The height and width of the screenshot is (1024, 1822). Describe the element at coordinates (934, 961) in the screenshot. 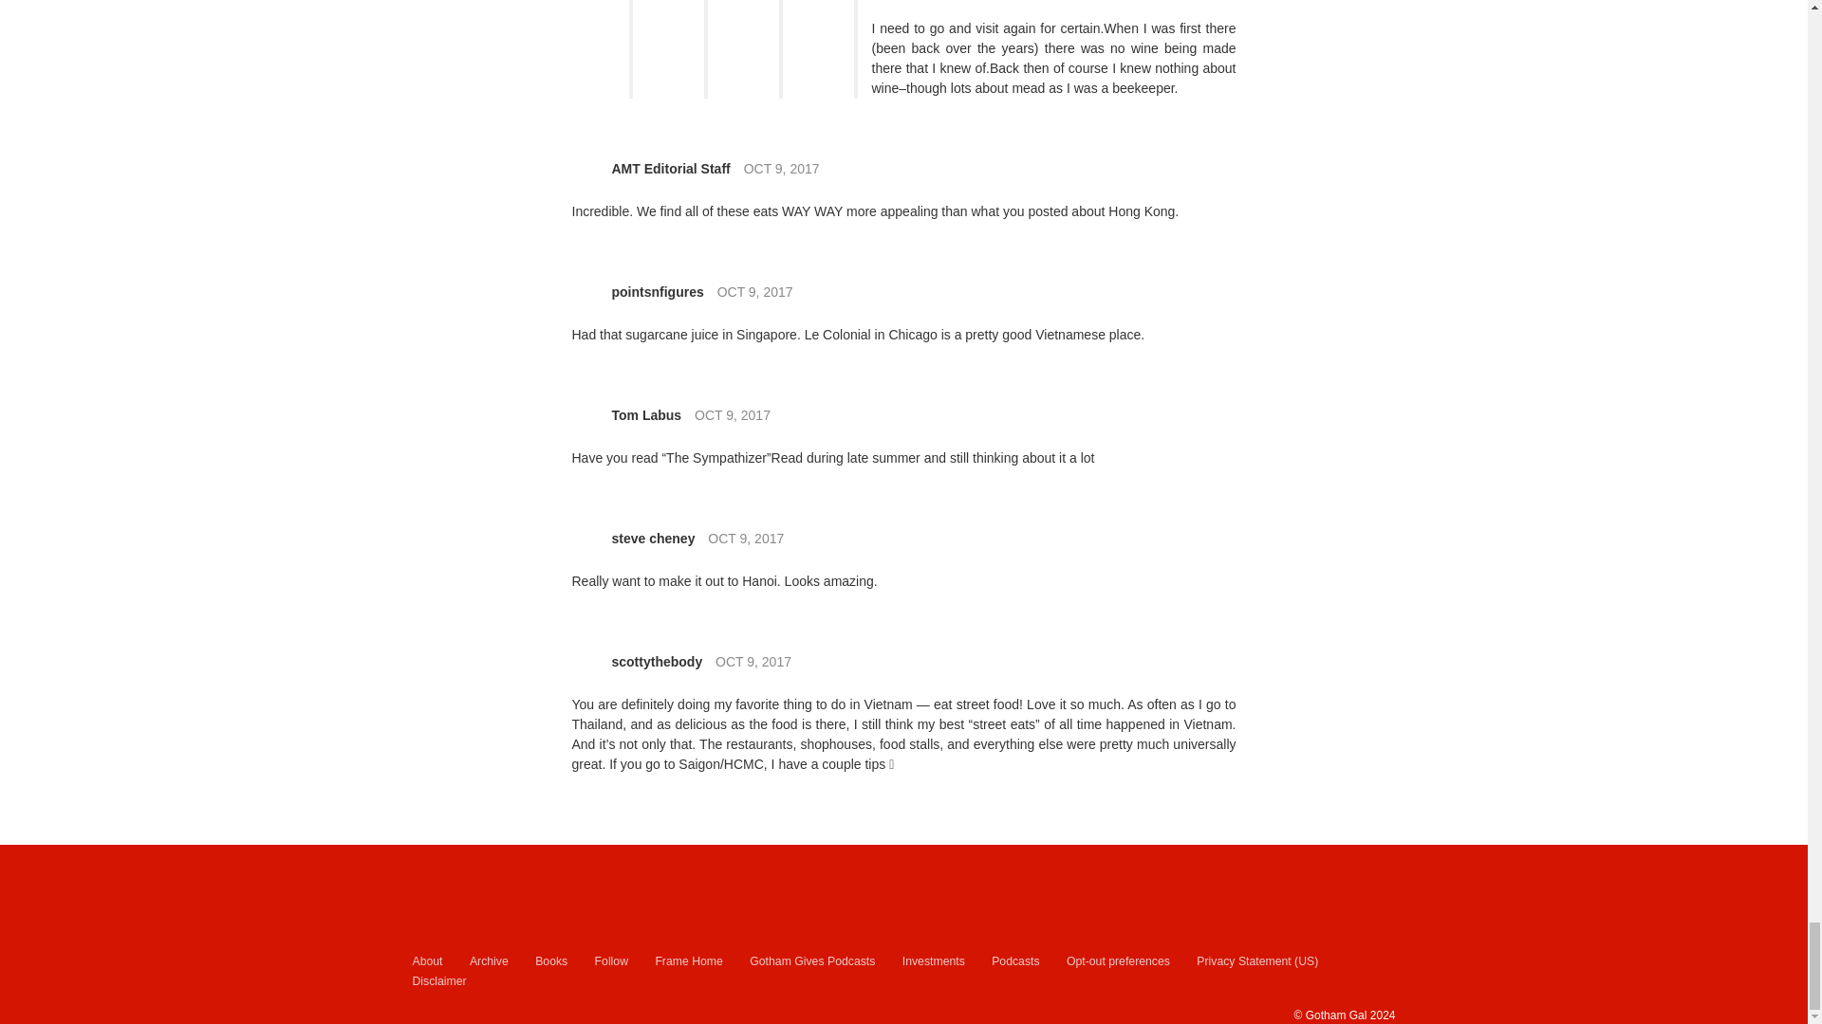

I see `Investments` at that location.